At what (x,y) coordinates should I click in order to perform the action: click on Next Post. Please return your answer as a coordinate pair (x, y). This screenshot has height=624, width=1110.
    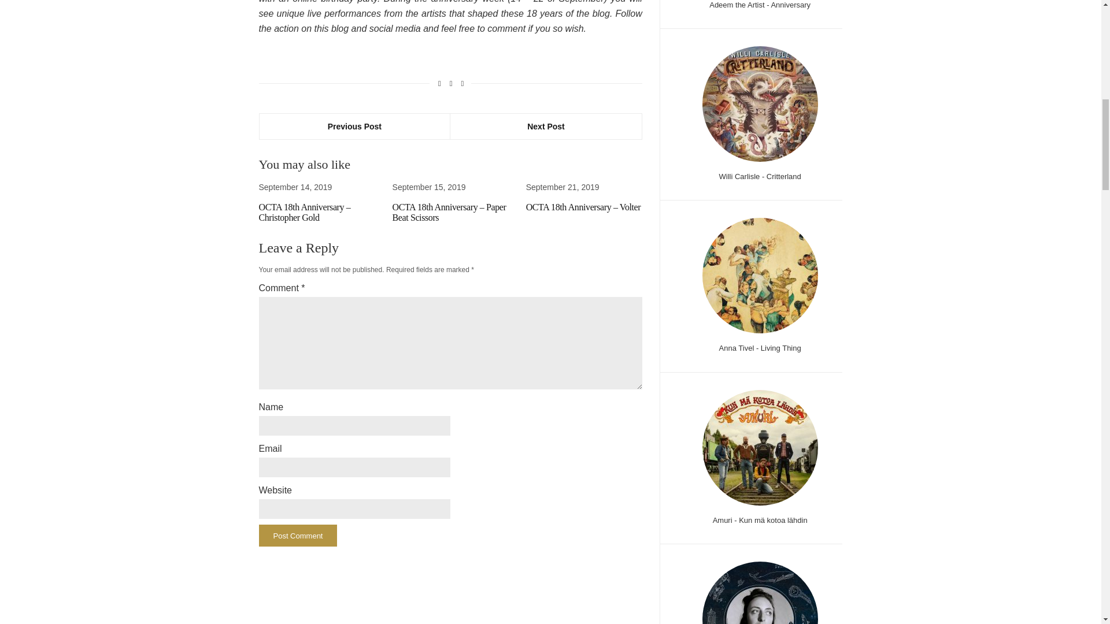
    Looking at the image, I should click on (546, 126).